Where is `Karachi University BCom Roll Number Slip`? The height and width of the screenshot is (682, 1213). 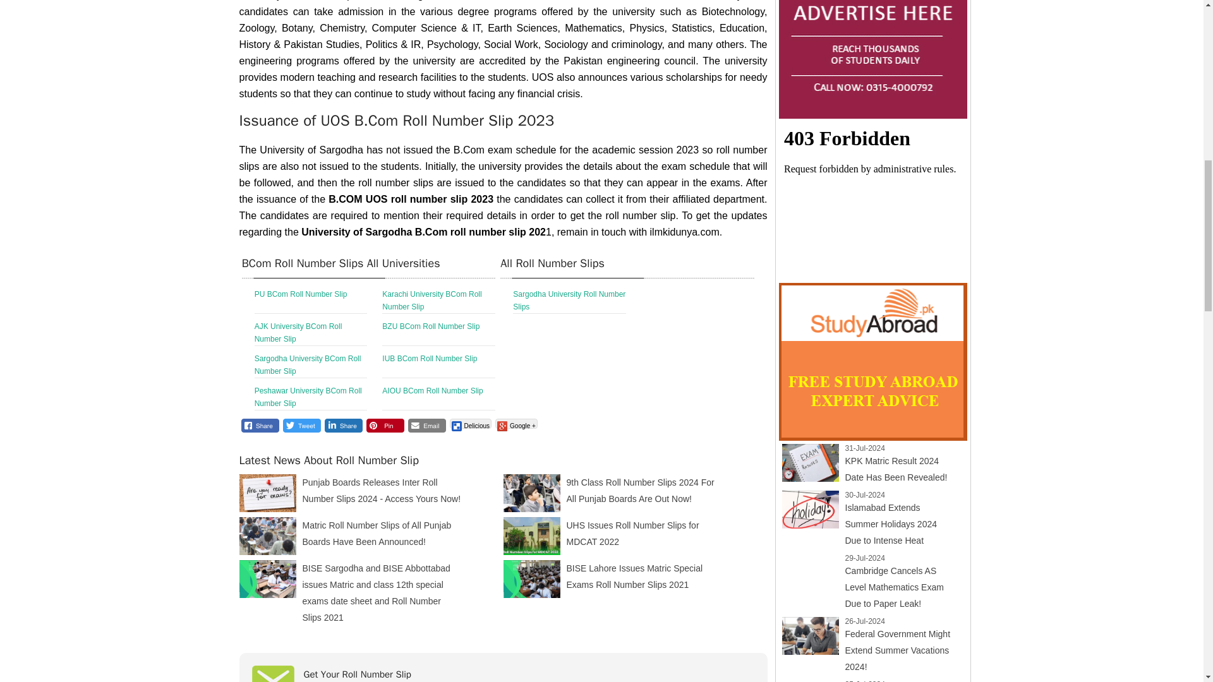
Karachi University BCom Roll Number Slip is located at coordinates (438, 301).